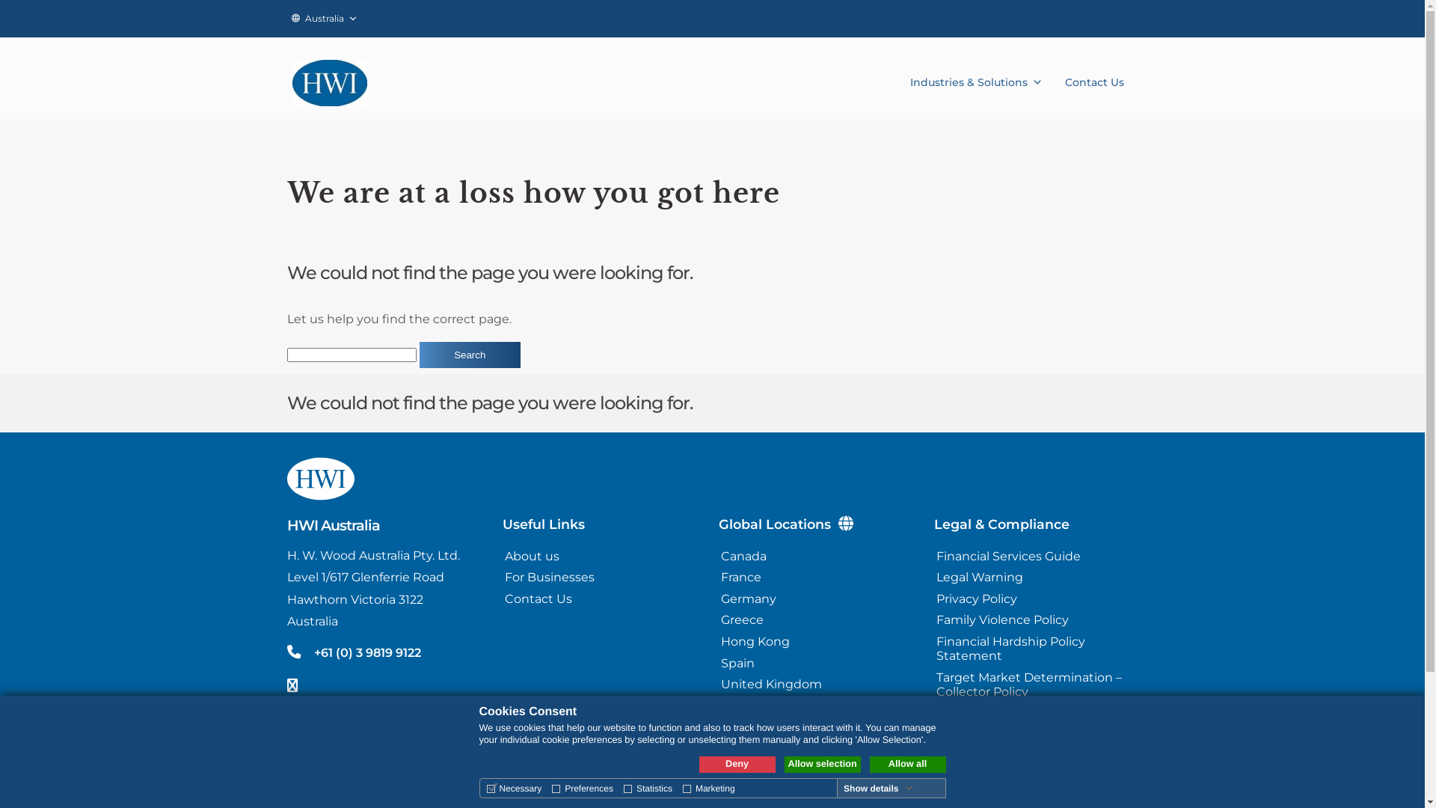 This screenshot has height=808, width=1436. Describe the element at coordinates (1032, 621) in the screenshot. I see `Family Violence Policy` at that location.